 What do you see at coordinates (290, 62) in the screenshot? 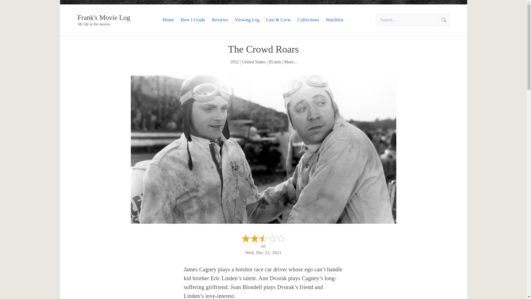
I see `More...` at bounding box center [290, 62].